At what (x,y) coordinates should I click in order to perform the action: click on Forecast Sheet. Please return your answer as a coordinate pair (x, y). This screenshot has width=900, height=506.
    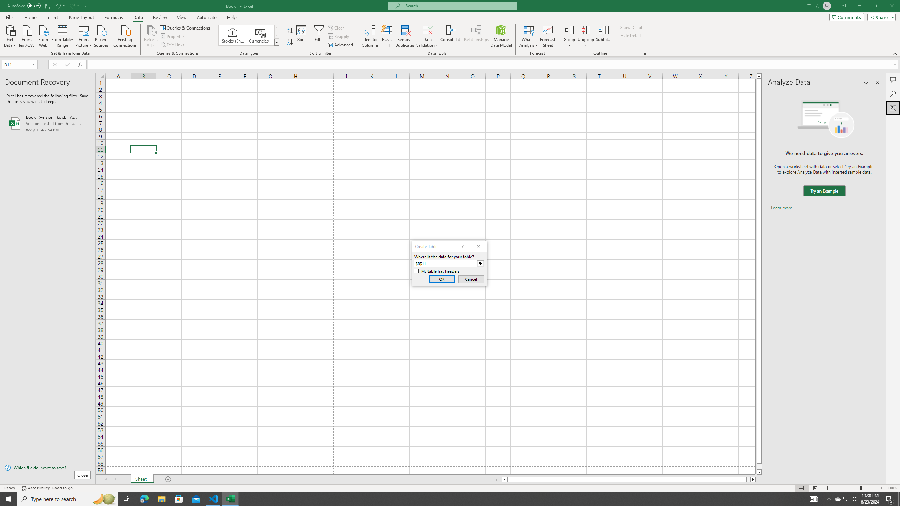
    Looking at the image, I should click on (548, 36).